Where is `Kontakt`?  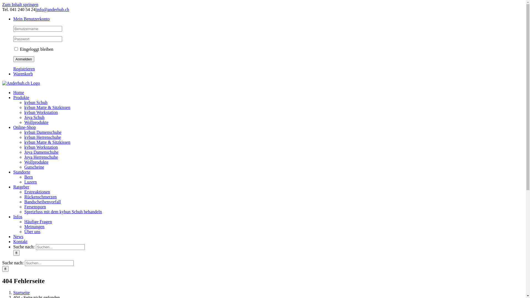
Kontakt is located at coordinates (20, 242).